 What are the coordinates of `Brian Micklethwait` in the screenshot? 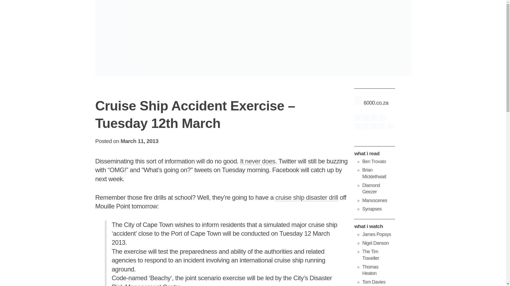 It's located at (374, 173).